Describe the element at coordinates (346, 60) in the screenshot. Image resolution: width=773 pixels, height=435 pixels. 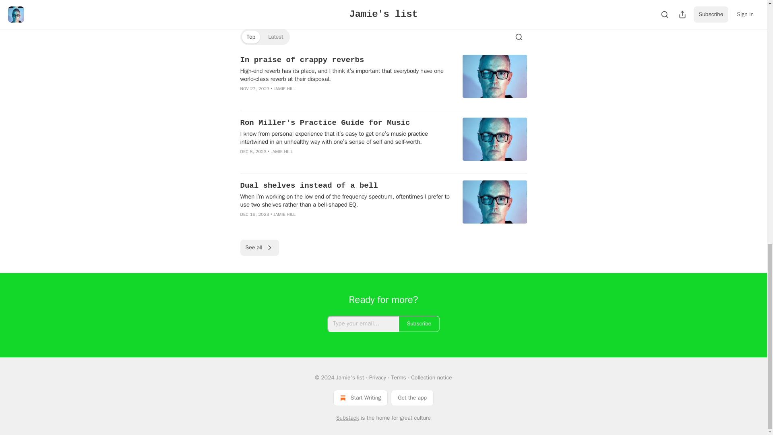
I see `In praise of crappy reverbs` at that location.